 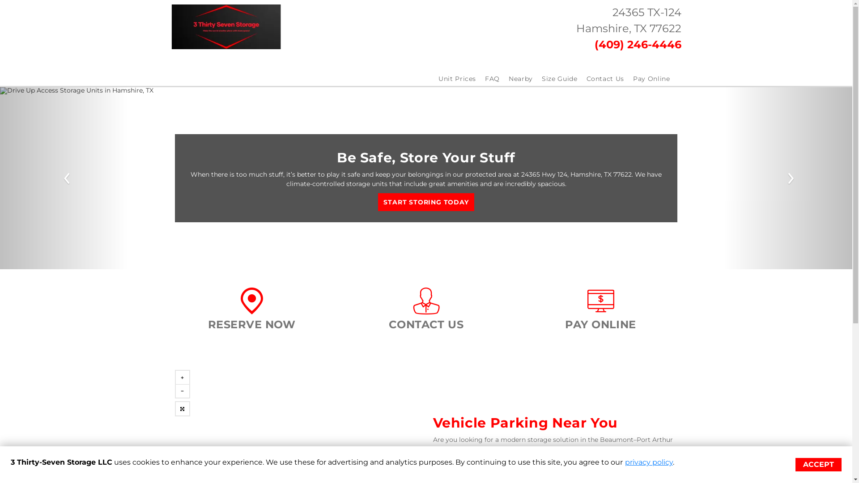 I want to click on Pay Online, so click(x=651, y=79).